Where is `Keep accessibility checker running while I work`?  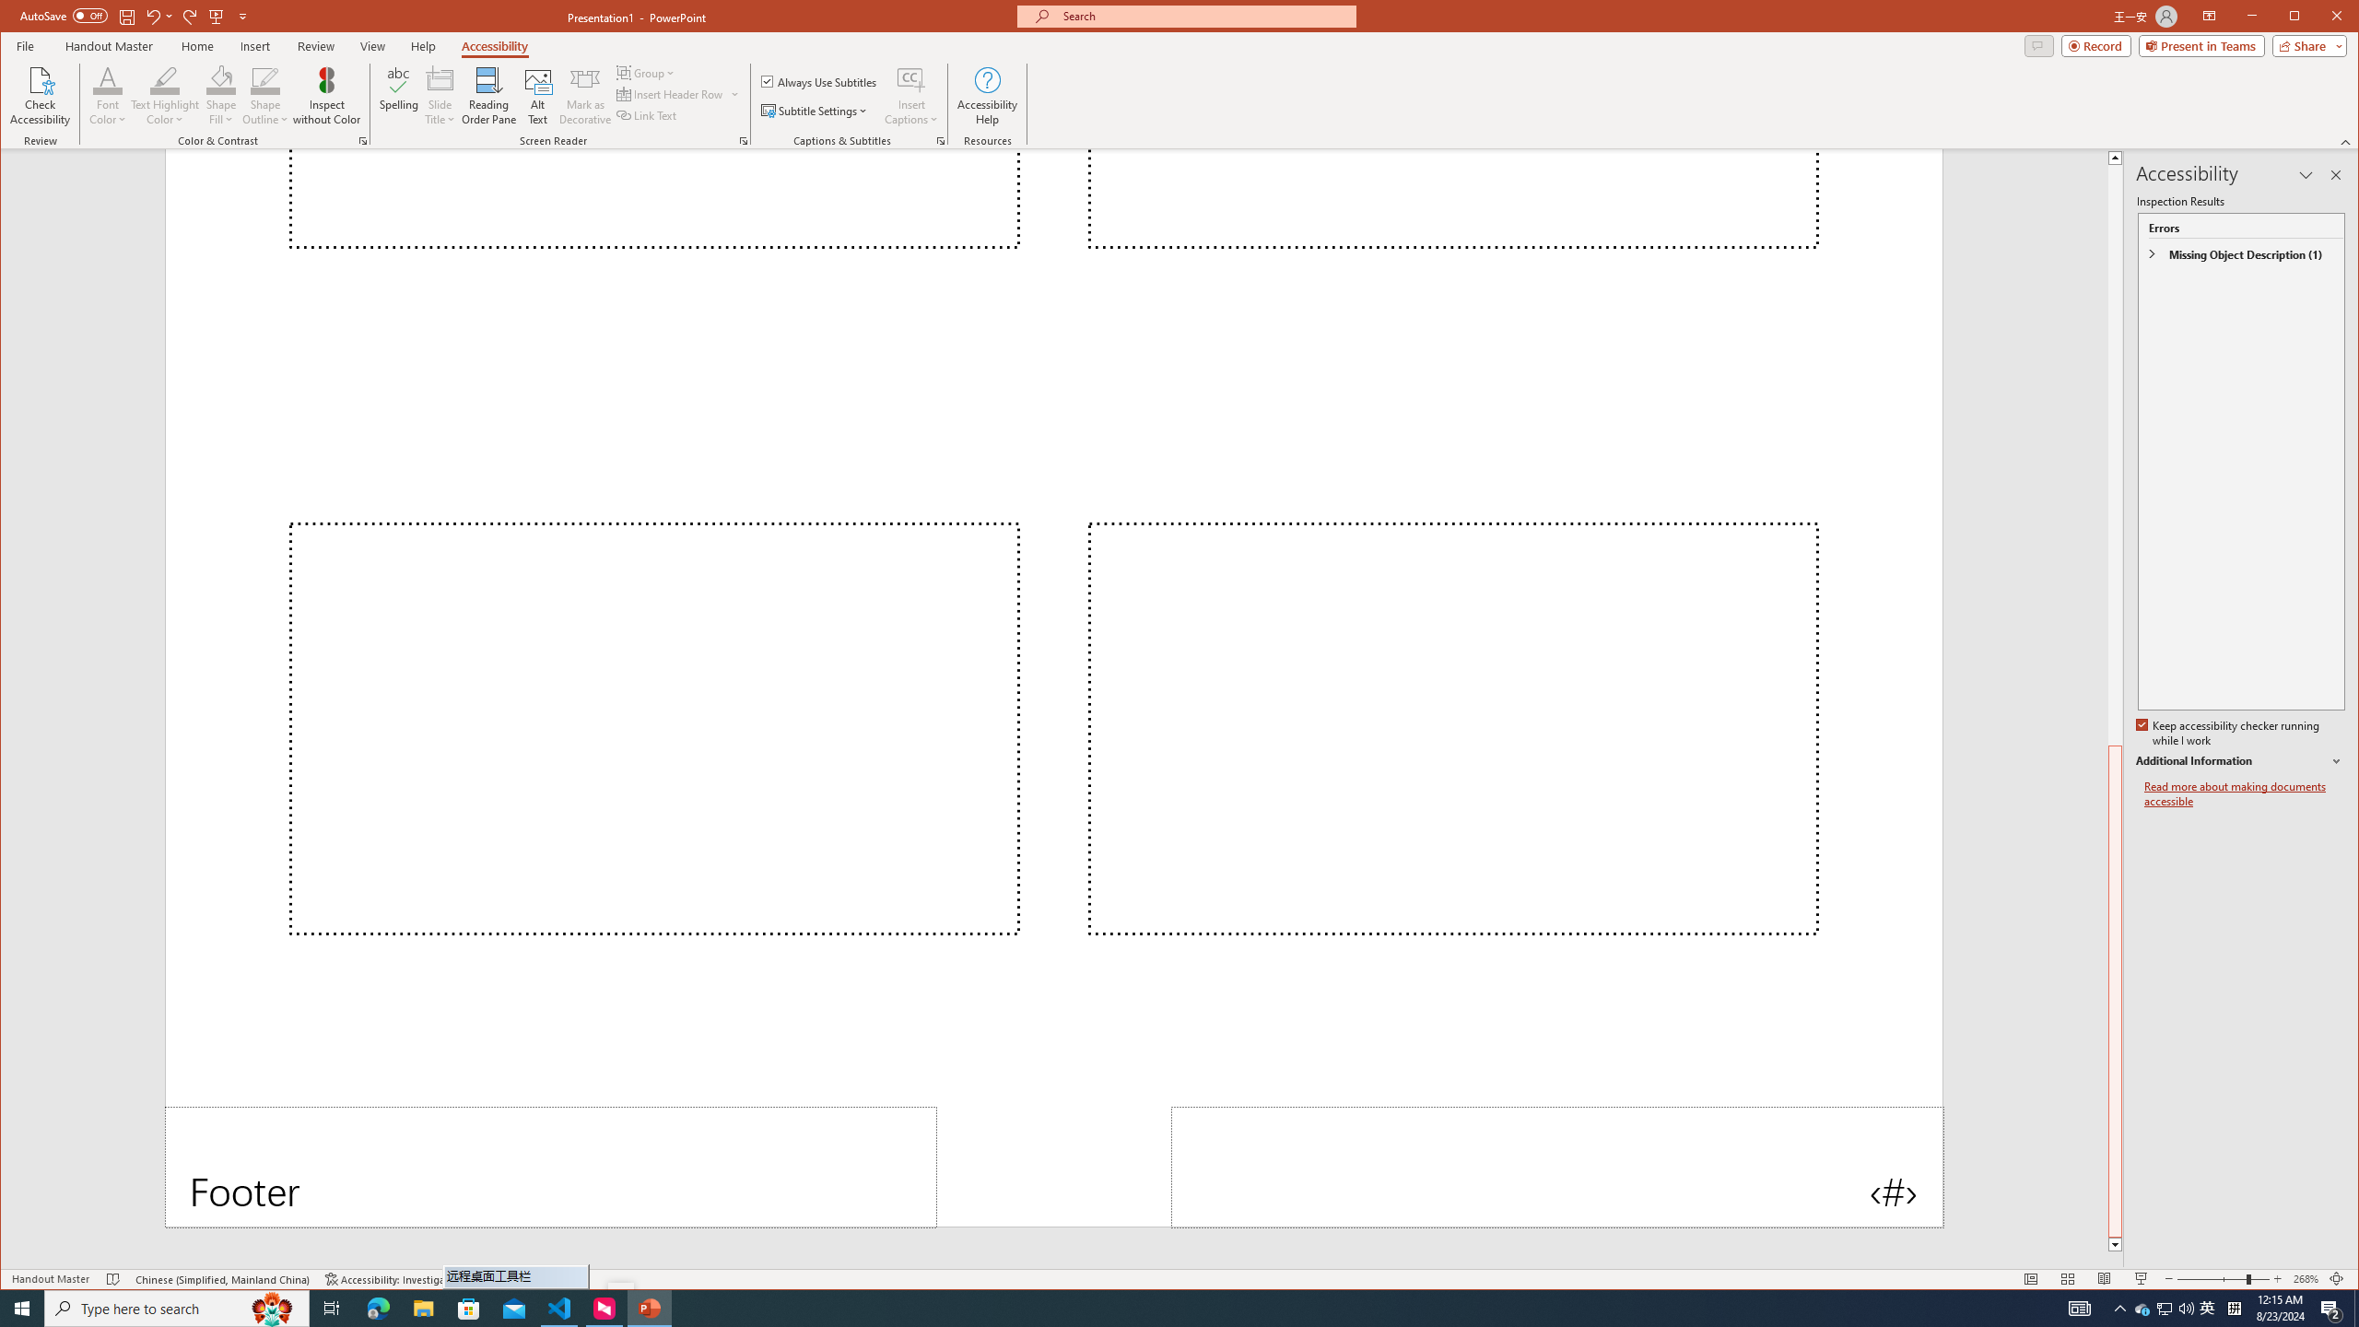 Keep accessibility checker running while I work is located at coordinates (2228, 734).